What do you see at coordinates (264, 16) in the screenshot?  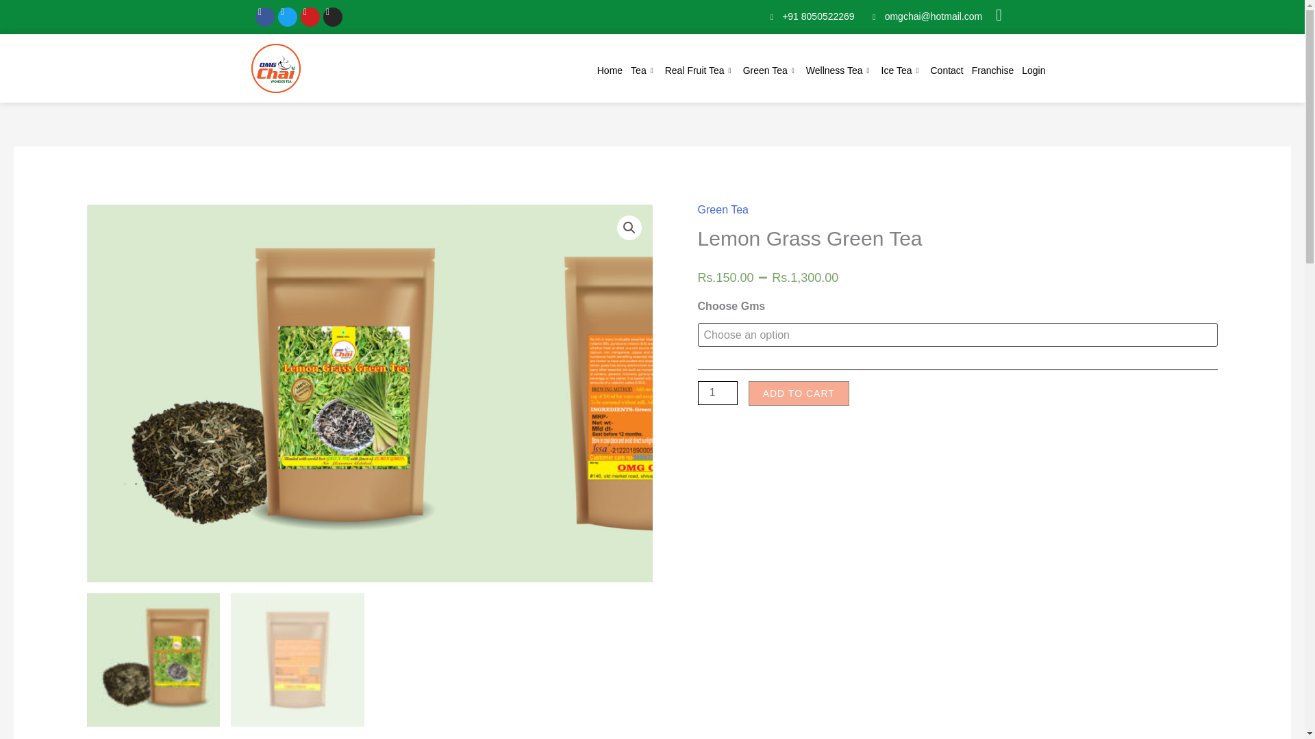 I see `Facebook` at bounding box center [264, 16].